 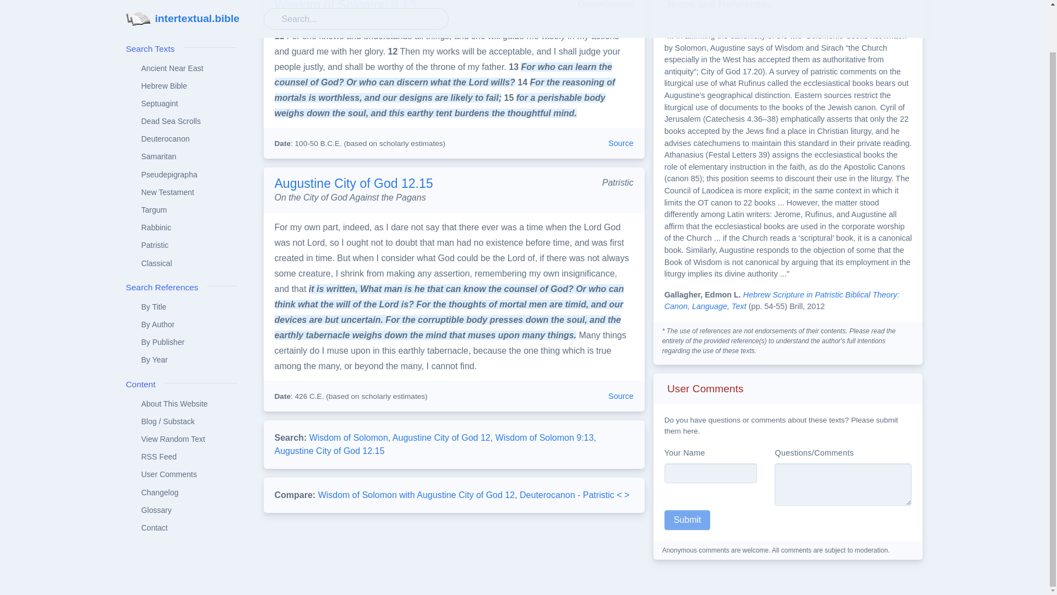 What do you see at coordinates (181, 196) in the screenshot?
I see `Patristic` at bounding box center [181, 196].